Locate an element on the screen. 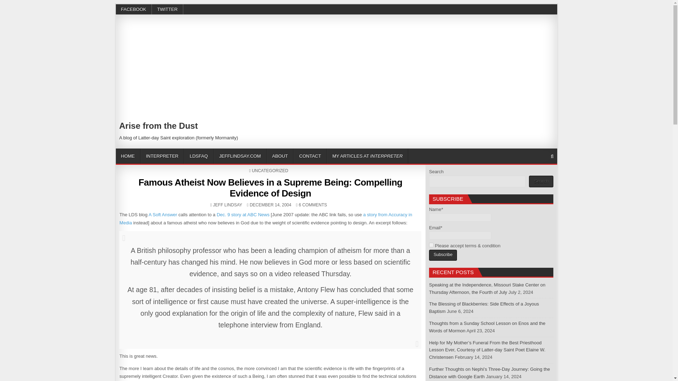  INTERPRETER is located at coordinates (162, 156).